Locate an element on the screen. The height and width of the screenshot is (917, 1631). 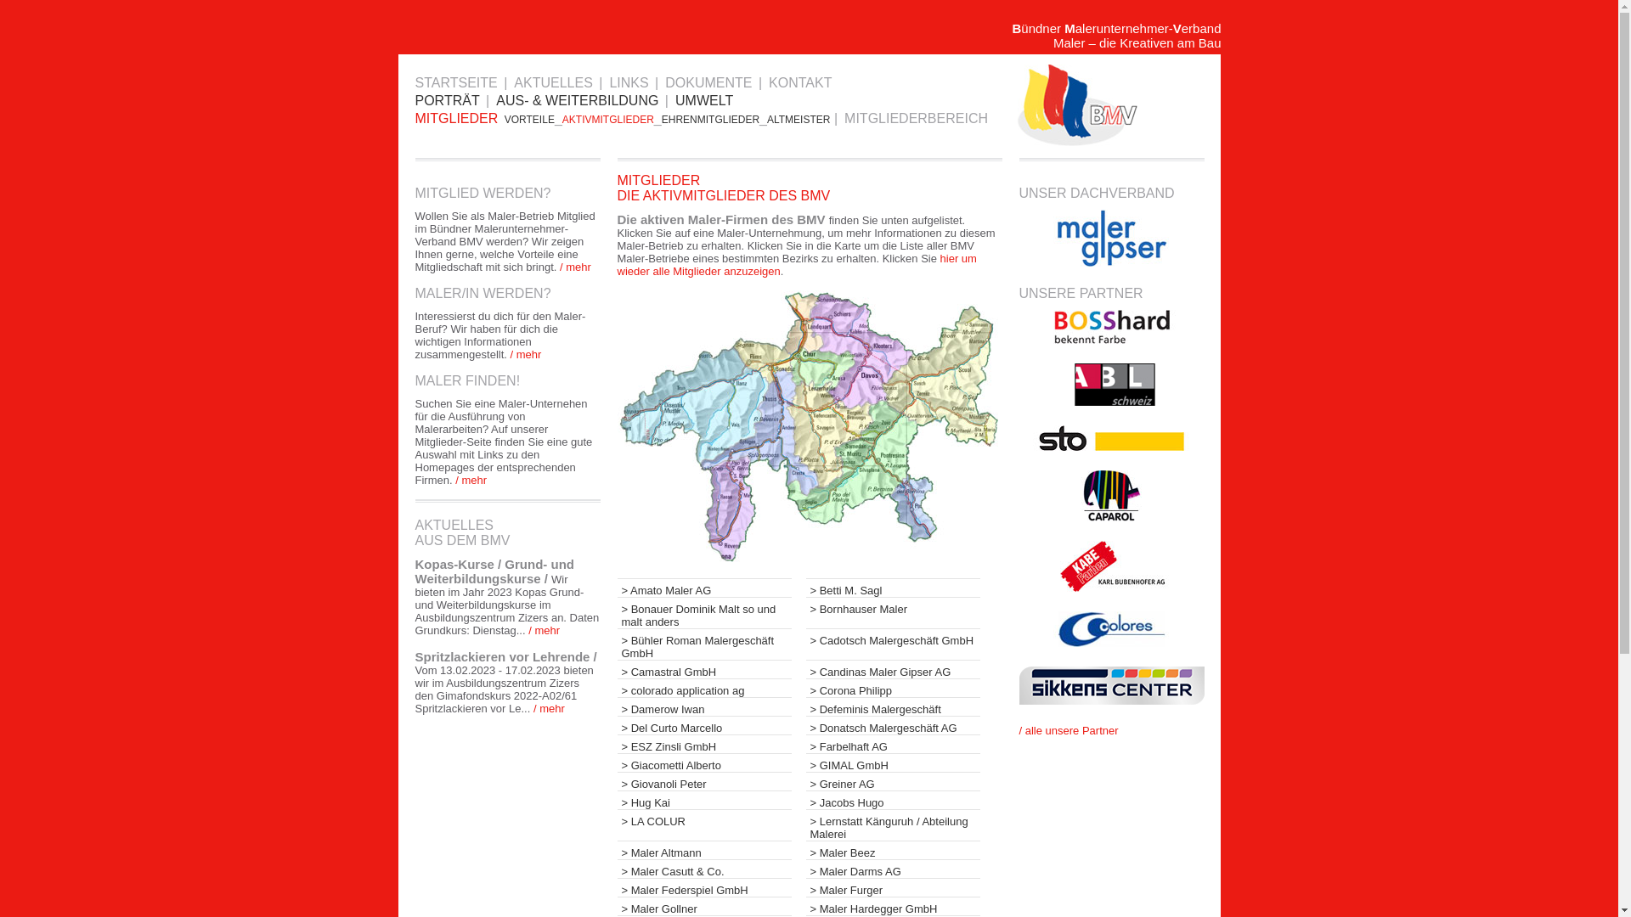
/ mehr is located at coordinates (543, 630).